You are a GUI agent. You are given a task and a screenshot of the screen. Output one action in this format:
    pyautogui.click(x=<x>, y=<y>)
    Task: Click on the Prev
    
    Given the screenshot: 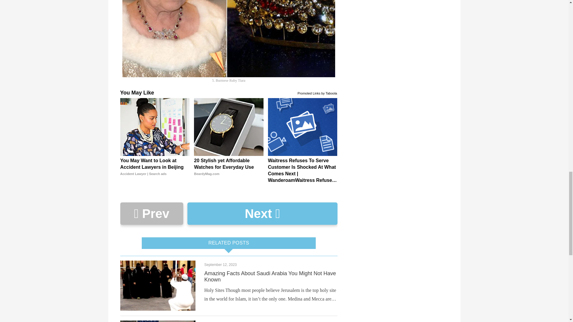 What is the action you would take?
    pyautogui.click(x=151, y=213)
    